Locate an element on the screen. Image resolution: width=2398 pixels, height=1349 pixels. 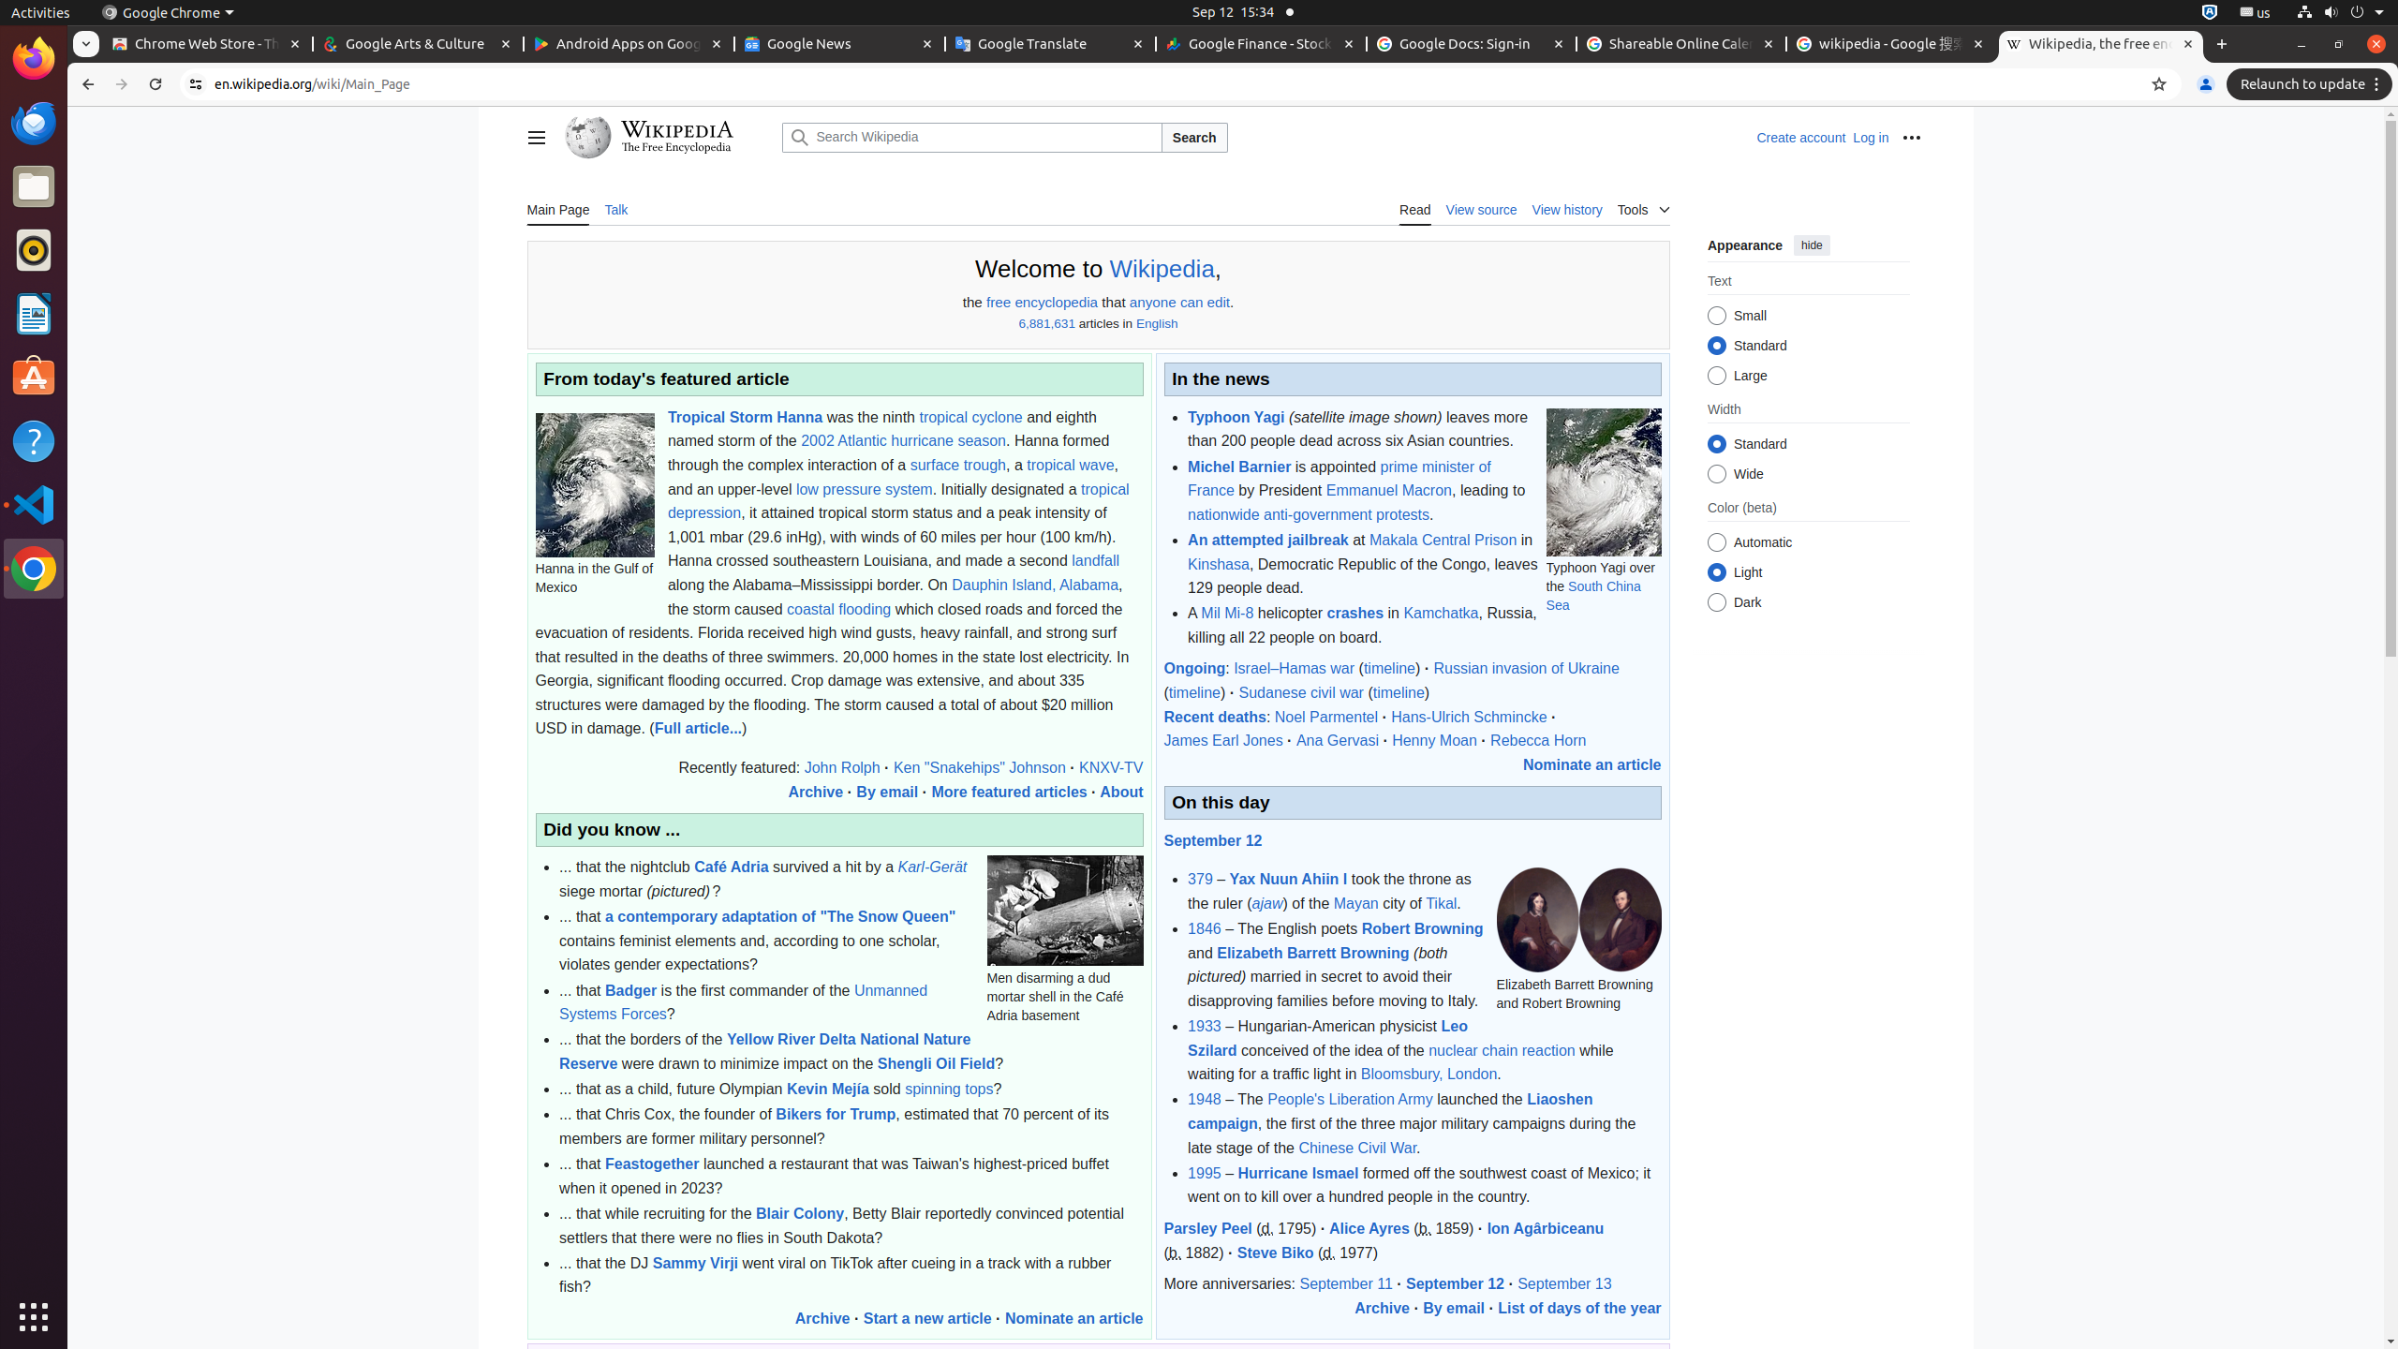
Ken "Snakehips" Johnson is located at coordinates (980, 768).